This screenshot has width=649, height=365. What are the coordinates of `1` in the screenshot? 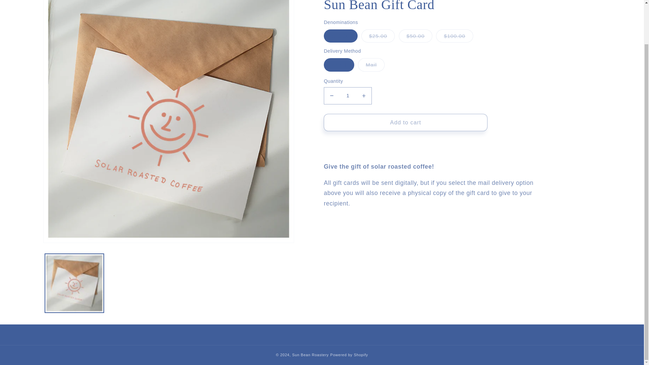 It's located at (348, 96).